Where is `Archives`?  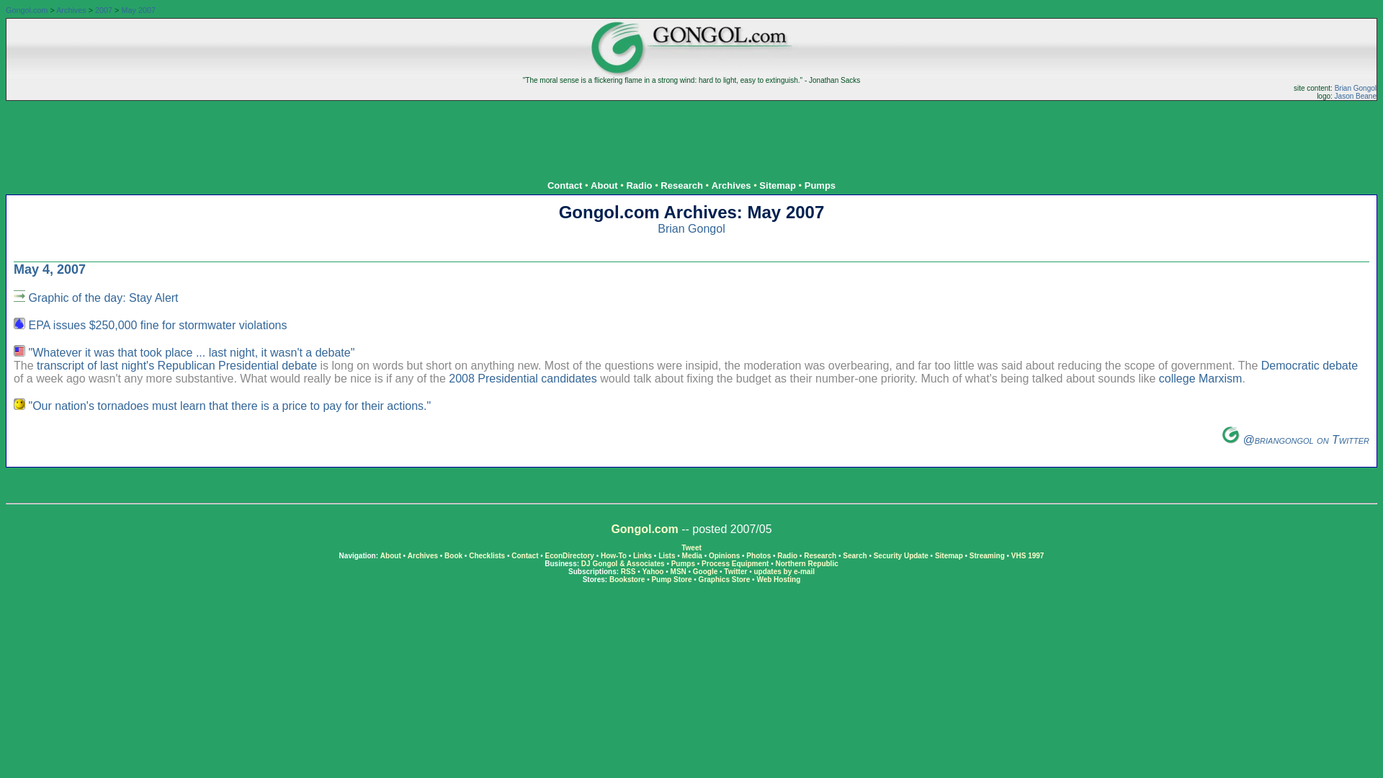
Archives is located at coordinates (423, 555).